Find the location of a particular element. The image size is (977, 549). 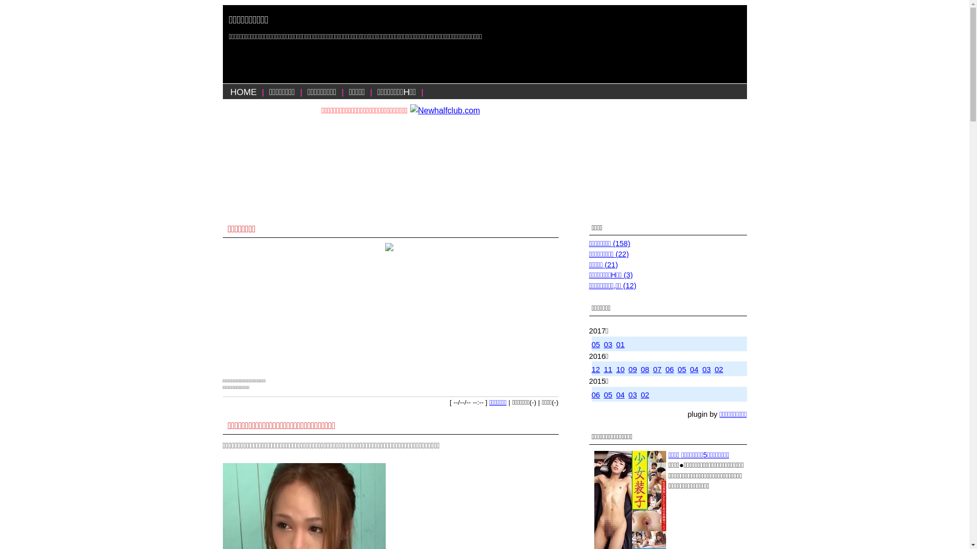

03 is located at coordinates (609, 345).